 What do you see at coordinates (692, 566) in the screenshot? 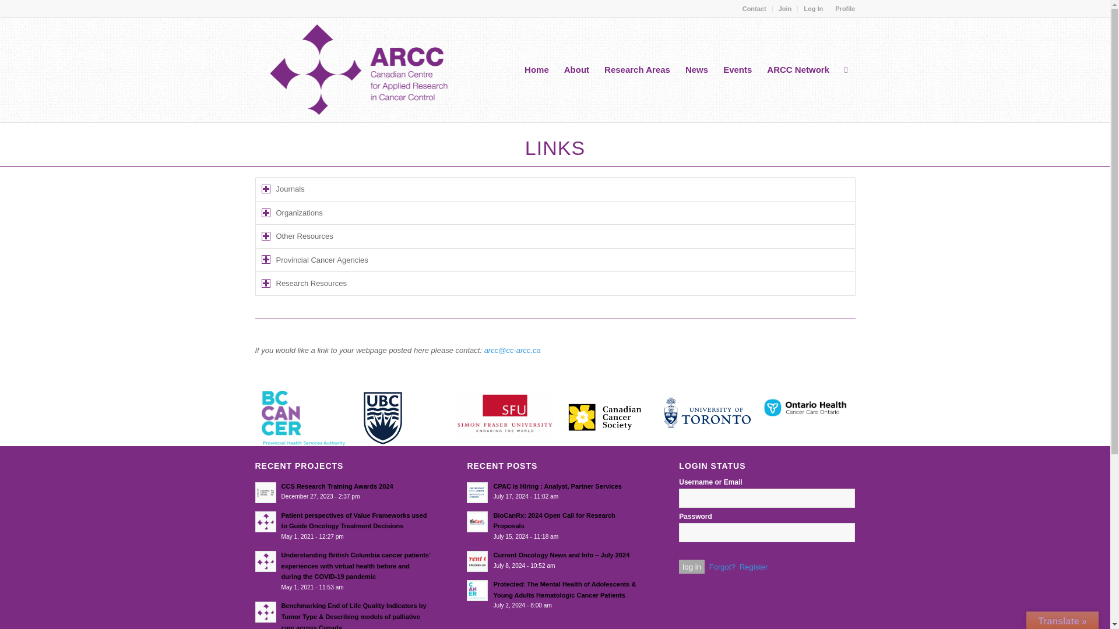
I see `log in` at bounding box center [692, 566].